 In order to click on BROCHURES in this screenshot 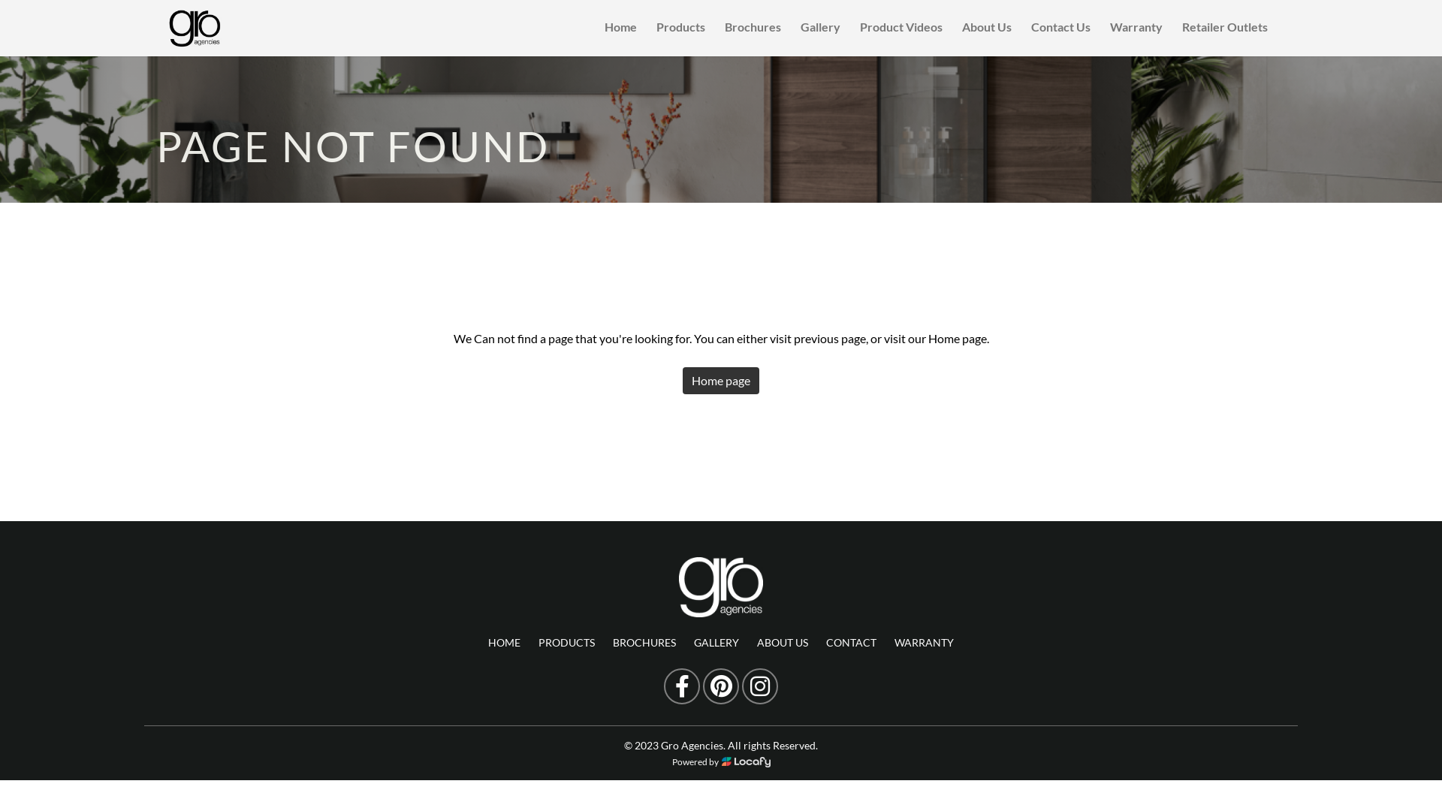, I will do `click(644, 643)`.